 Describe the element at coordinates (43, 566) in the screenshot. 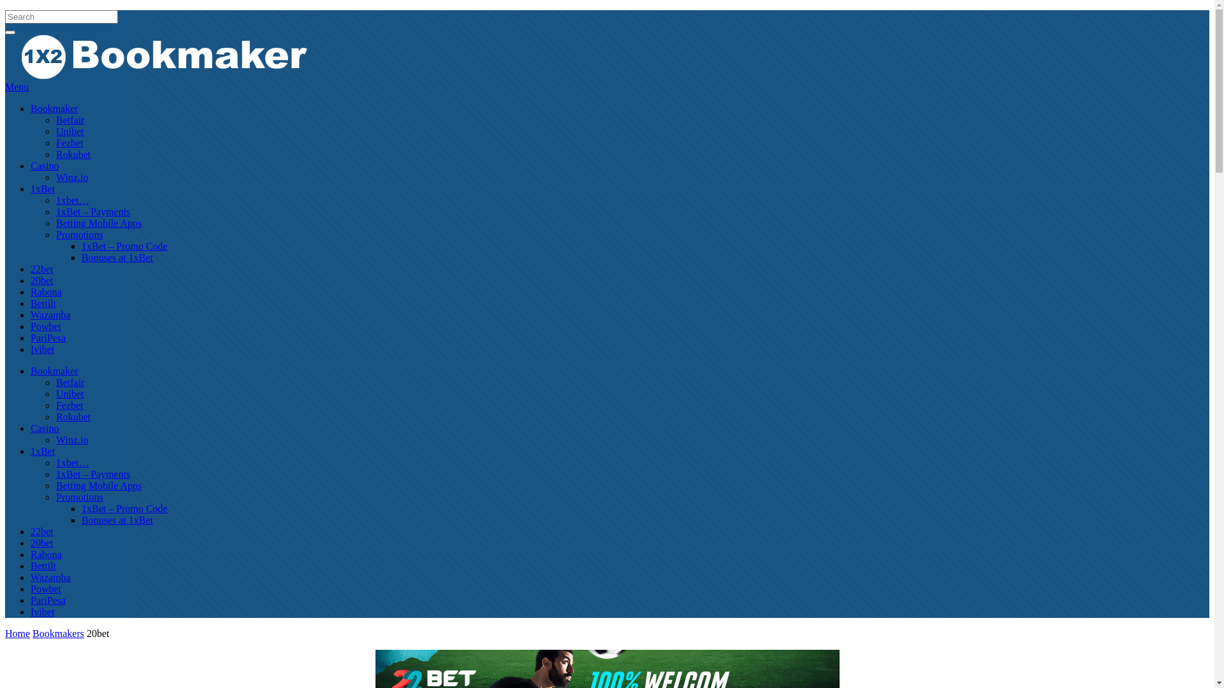

I see `Bettilt` at that location.